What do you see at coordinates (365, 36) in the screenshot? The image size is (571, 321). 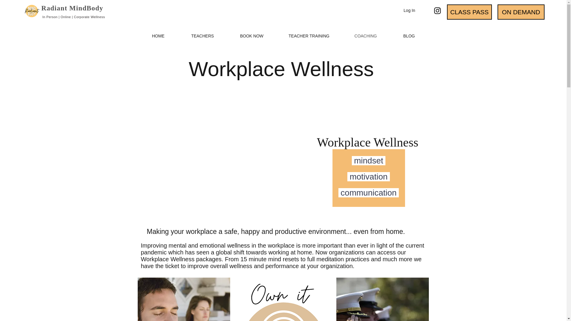 I see `COACHING` at bounding box center [365, 36].